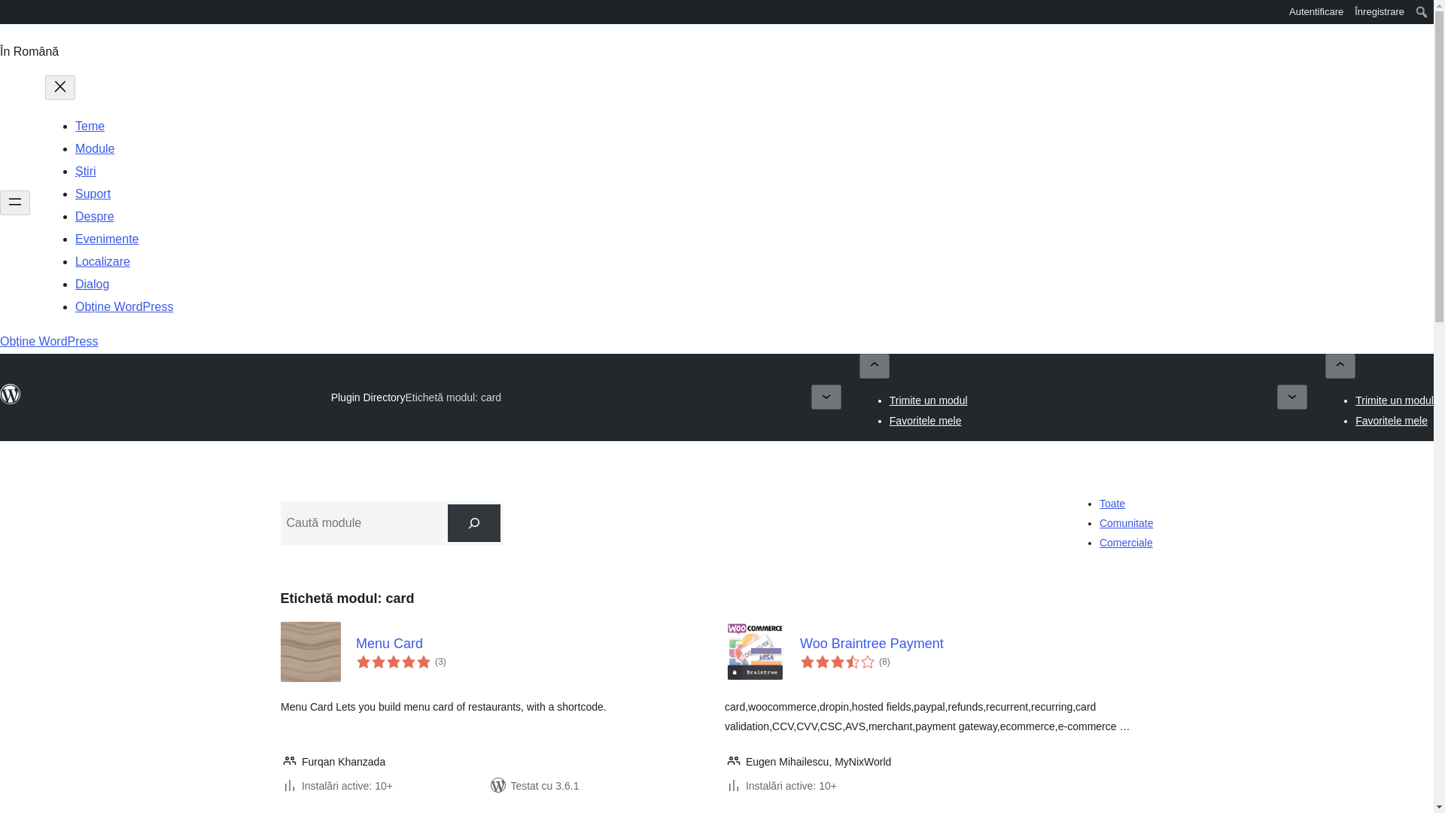  I want to click on Autentificare, so click(1317, 12).